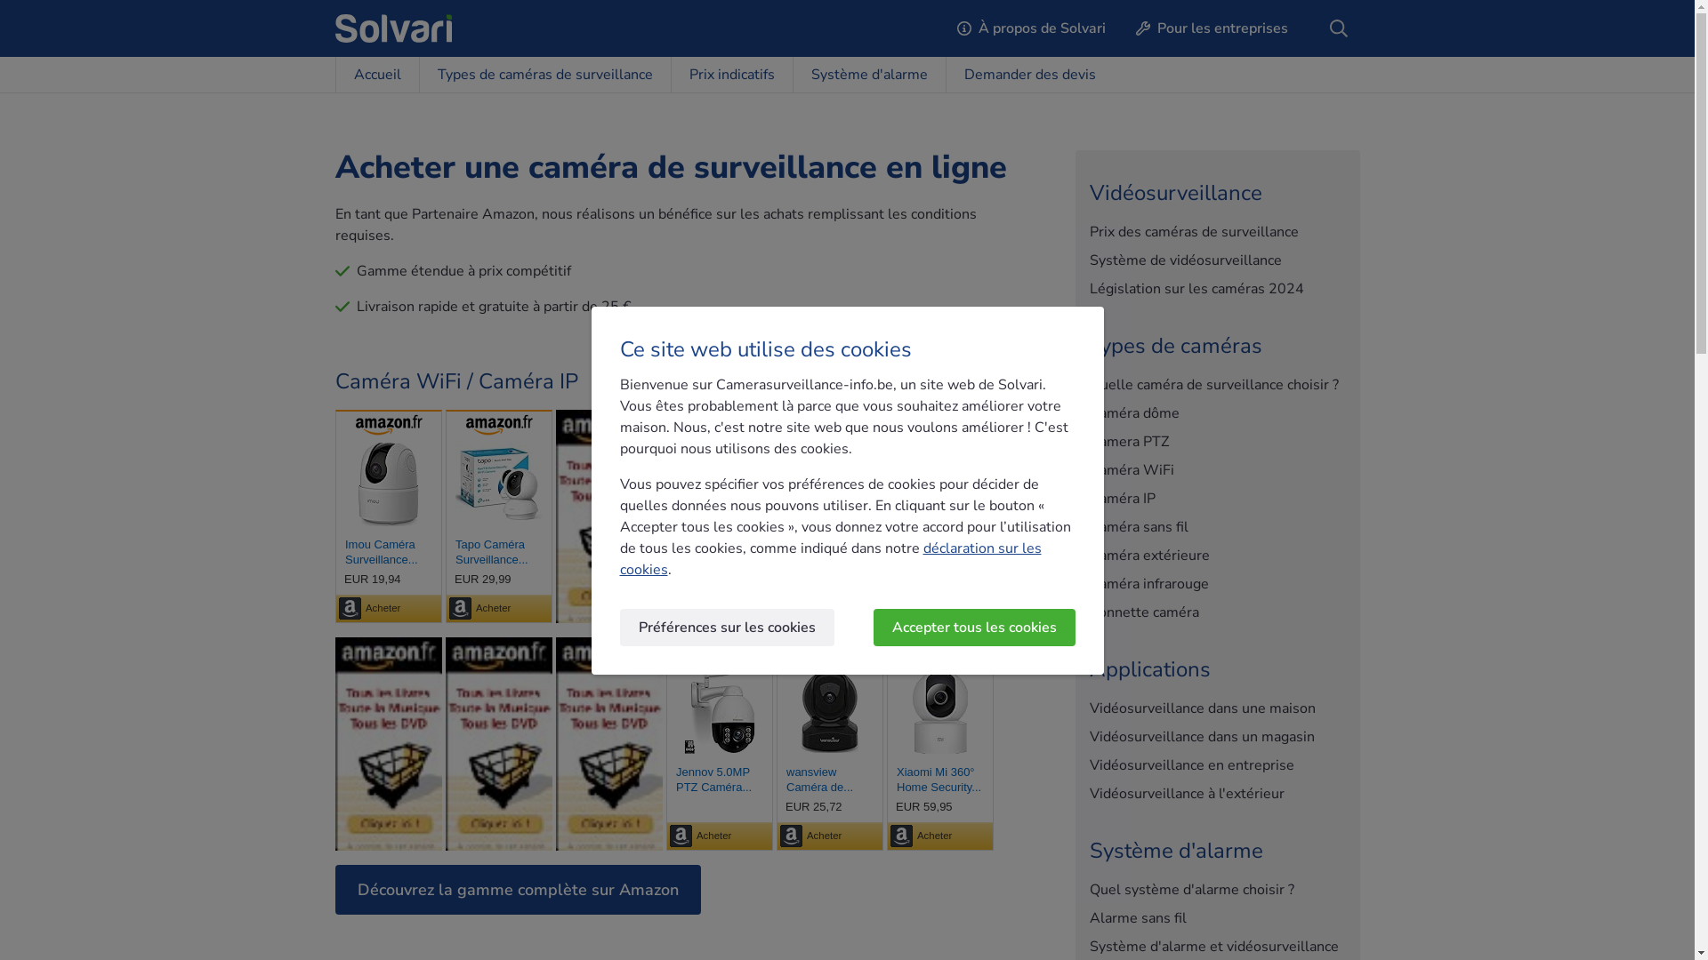 The image size is (1708, 960). I want to click on Accepter tous les cookies, so click(975, 628).